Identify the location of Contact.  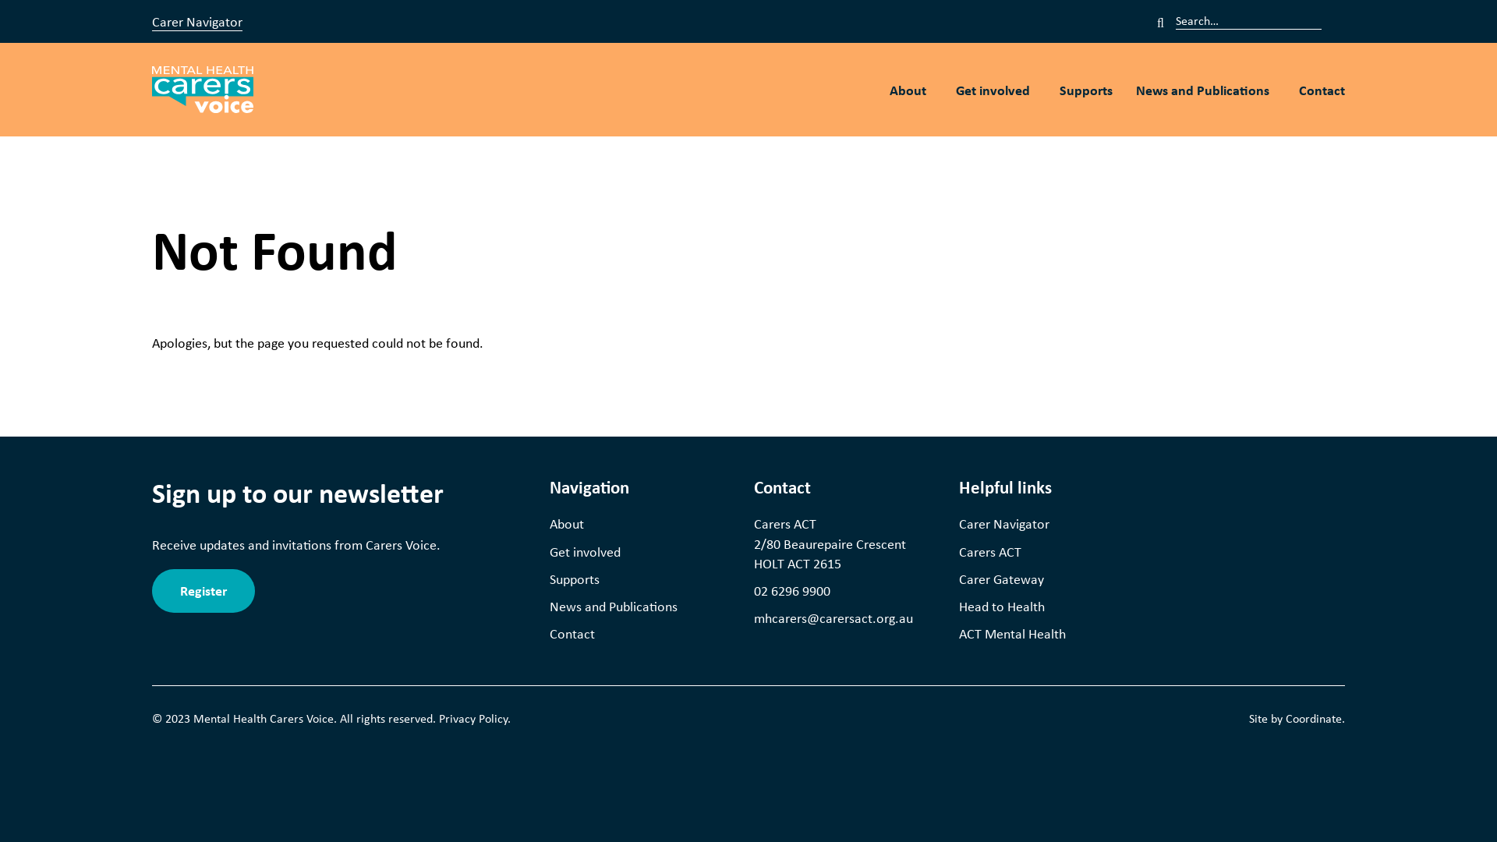
(641, 633).